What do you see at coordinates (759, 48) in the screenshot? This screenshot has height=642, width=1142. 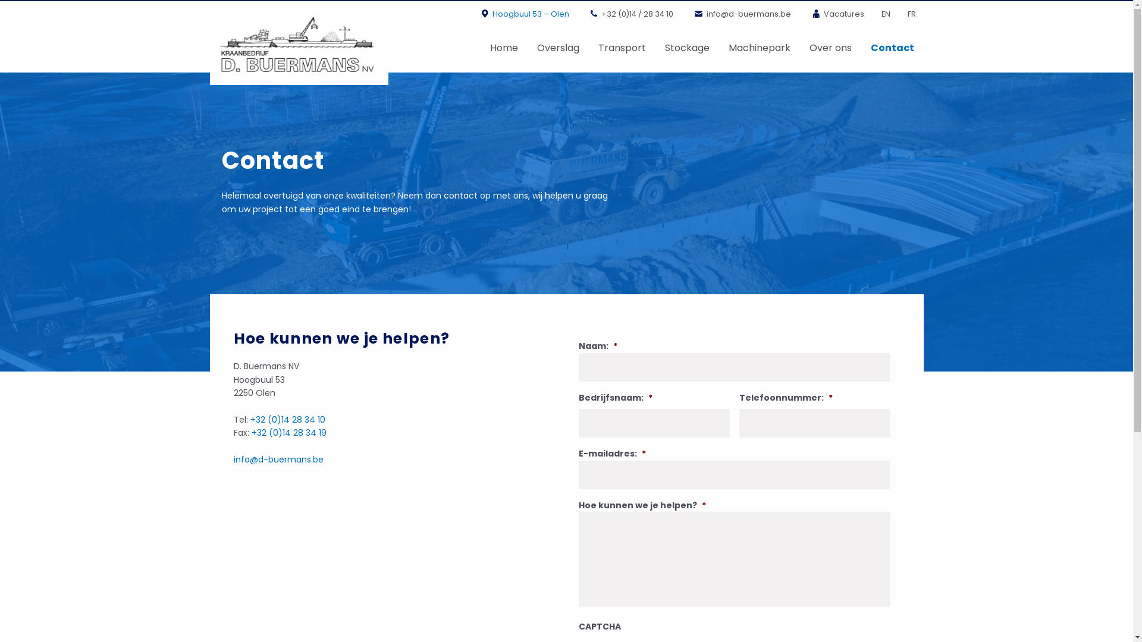 I see `Machinepark` at bounding box center [759, 48].